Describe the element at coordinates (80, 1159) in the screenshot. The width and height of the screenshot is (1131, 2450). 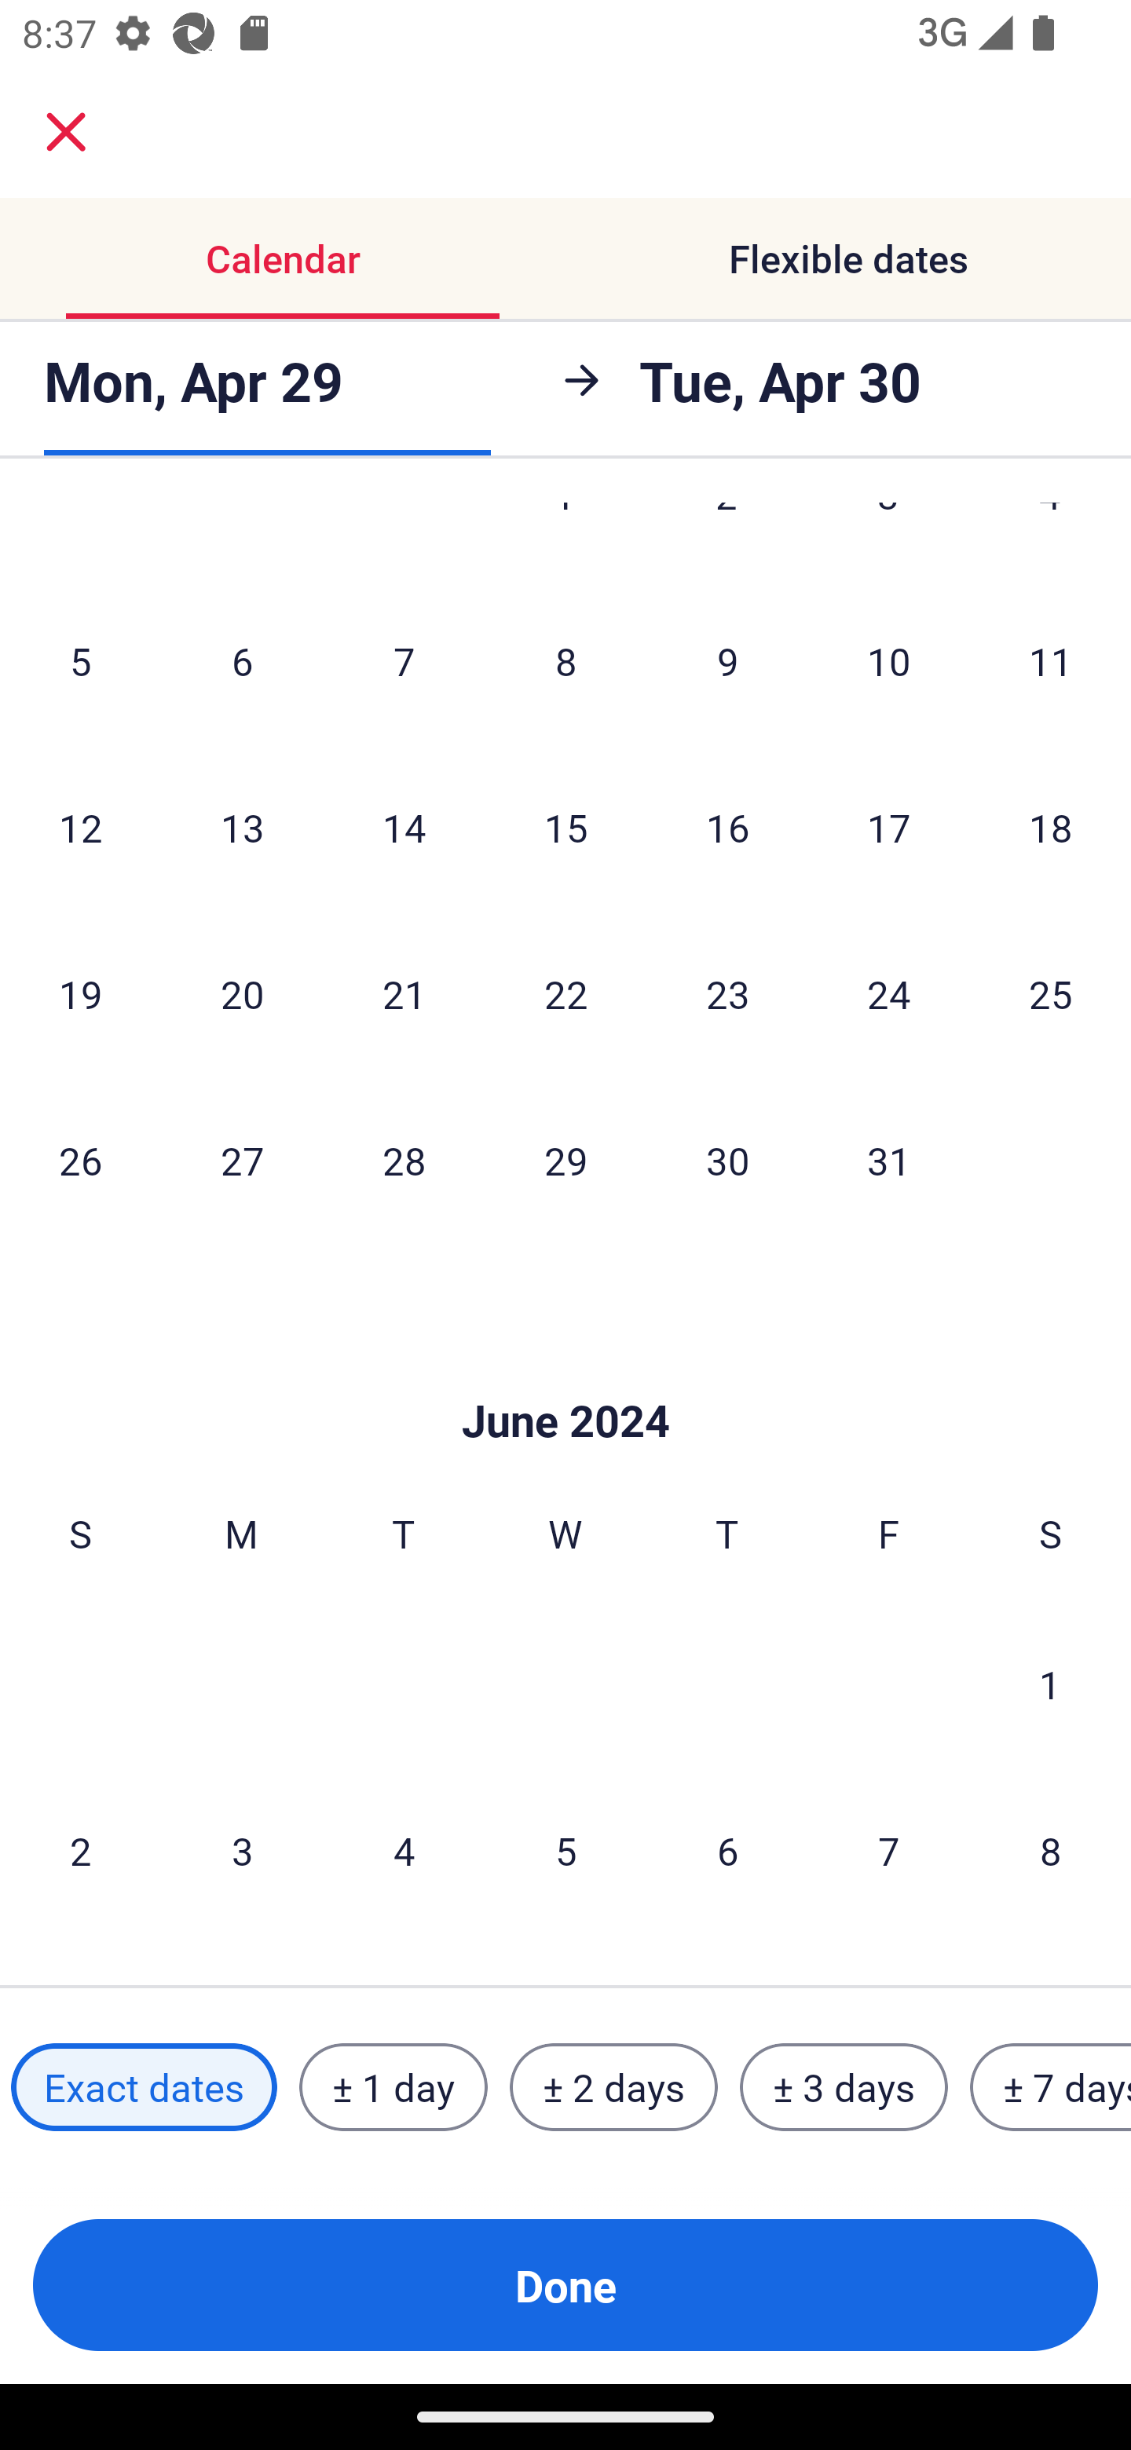
I see `26 Sunday, May 26, 2024` at that location.